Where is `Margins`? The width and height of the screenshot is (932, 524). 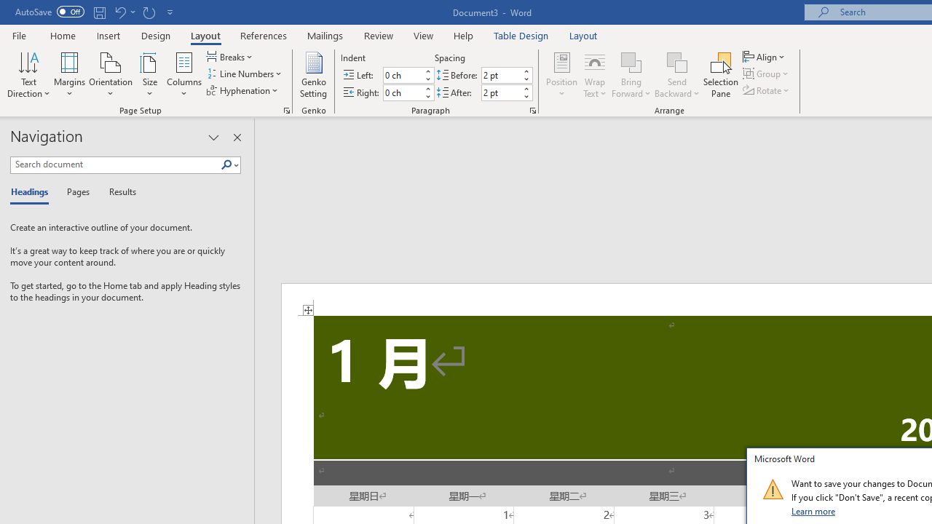 Margins is located at coordinates (70, 74).